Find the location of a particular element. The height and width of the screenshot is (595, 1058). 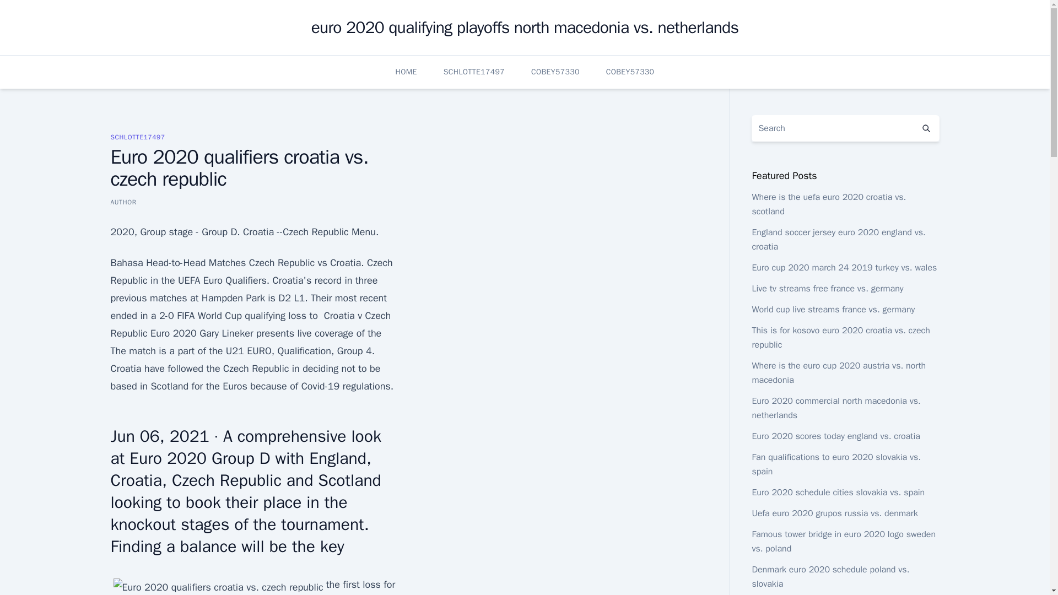

England soccer jersey euro 2020 england vs. croatia is located at coordinates (838, 239).